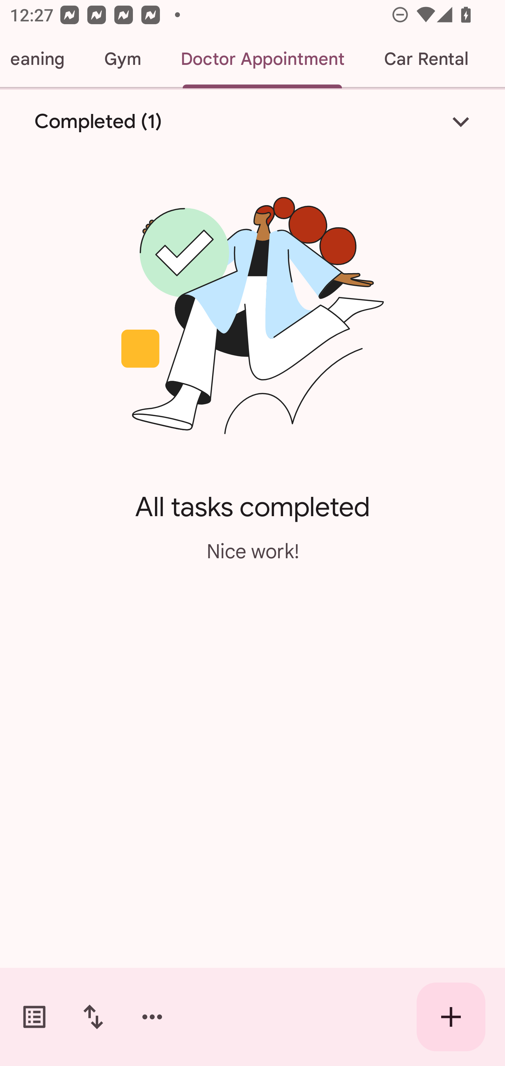 The height and width of the screenshot is (1066, 505). I want to click on Gym, so click(122, 59).